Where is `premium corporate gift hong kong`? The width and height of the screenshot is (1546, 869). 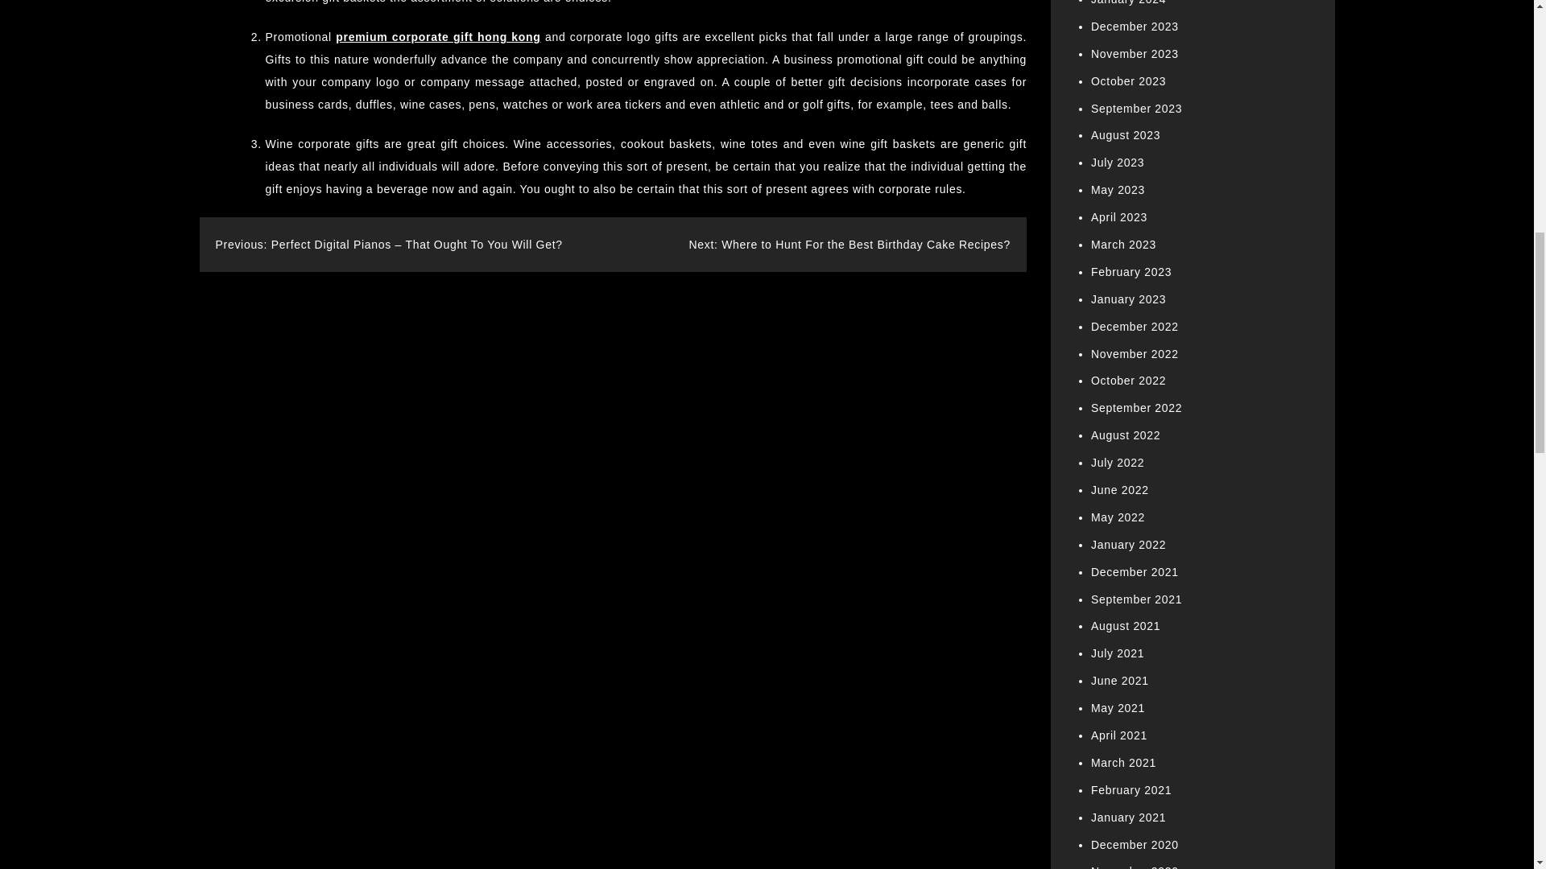 premium corporate gift hong kong is located at coordinates (437, 37).